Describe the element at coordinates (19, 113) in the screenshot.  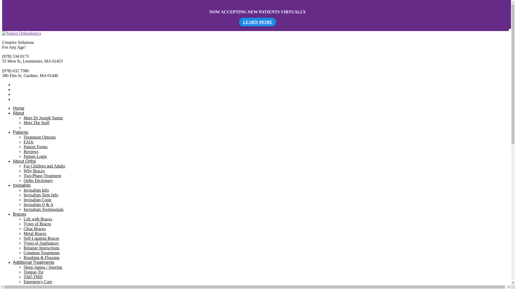
I see `About` at that location.